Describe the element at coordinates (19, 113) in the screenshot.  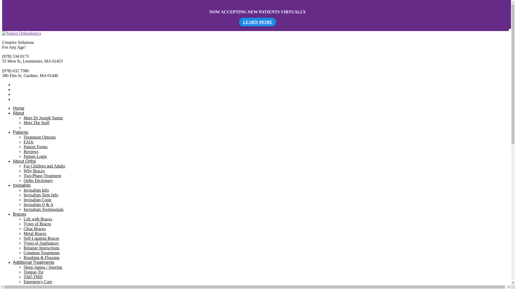
I see `About` at that location.